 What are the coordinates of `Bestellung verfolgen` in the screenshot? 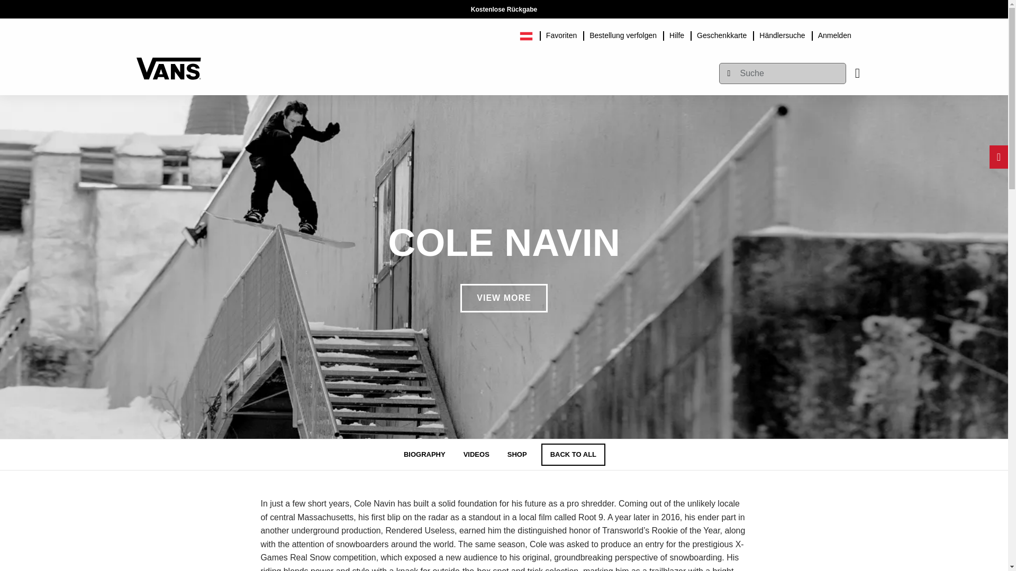 It's located at (623, 34).